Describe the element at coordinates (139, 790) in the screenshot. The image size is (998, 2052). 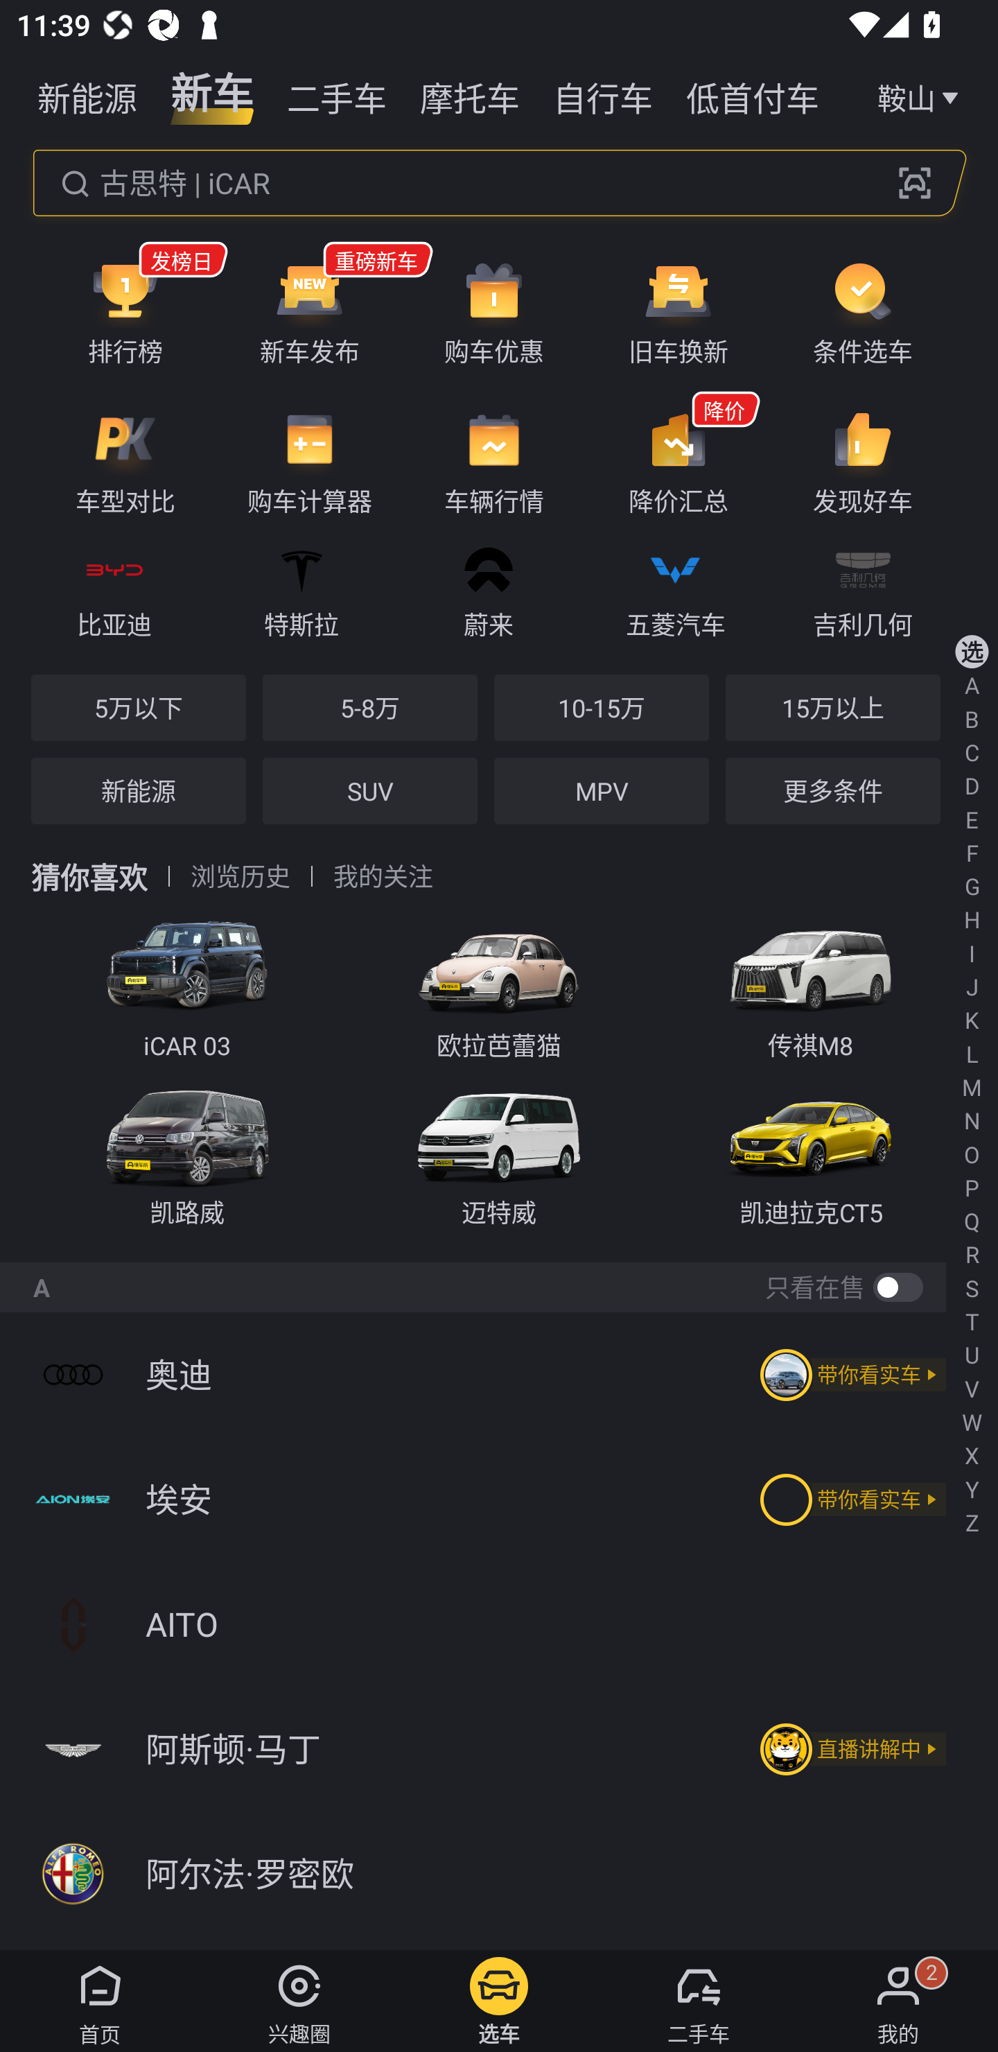
I see `新能源` at that location.